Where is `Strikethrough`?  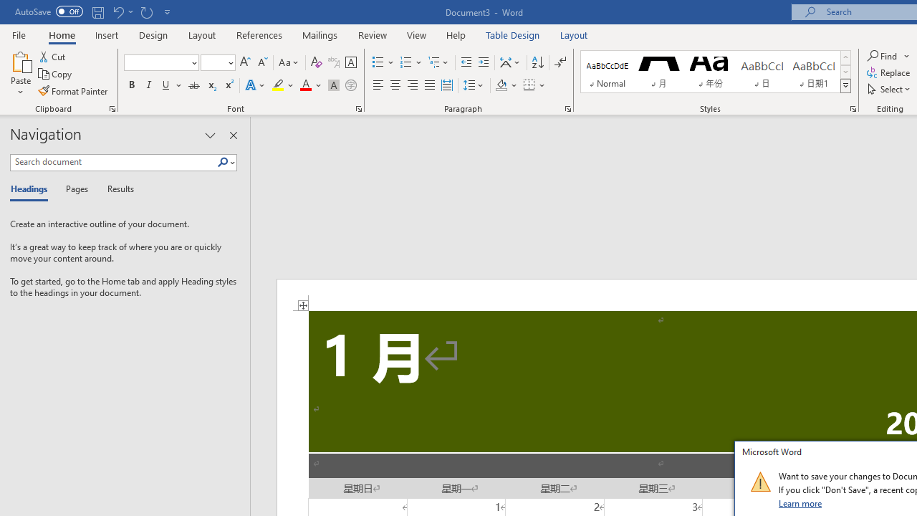
Strikethrough is located at coordinates (193, 86).